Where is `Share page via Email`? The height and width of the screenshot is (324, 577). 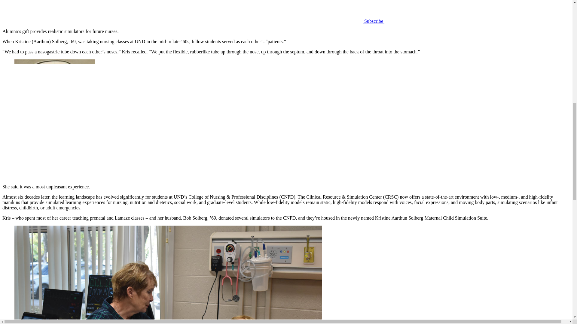
Share page via Email is located at coordinates (318, 11).